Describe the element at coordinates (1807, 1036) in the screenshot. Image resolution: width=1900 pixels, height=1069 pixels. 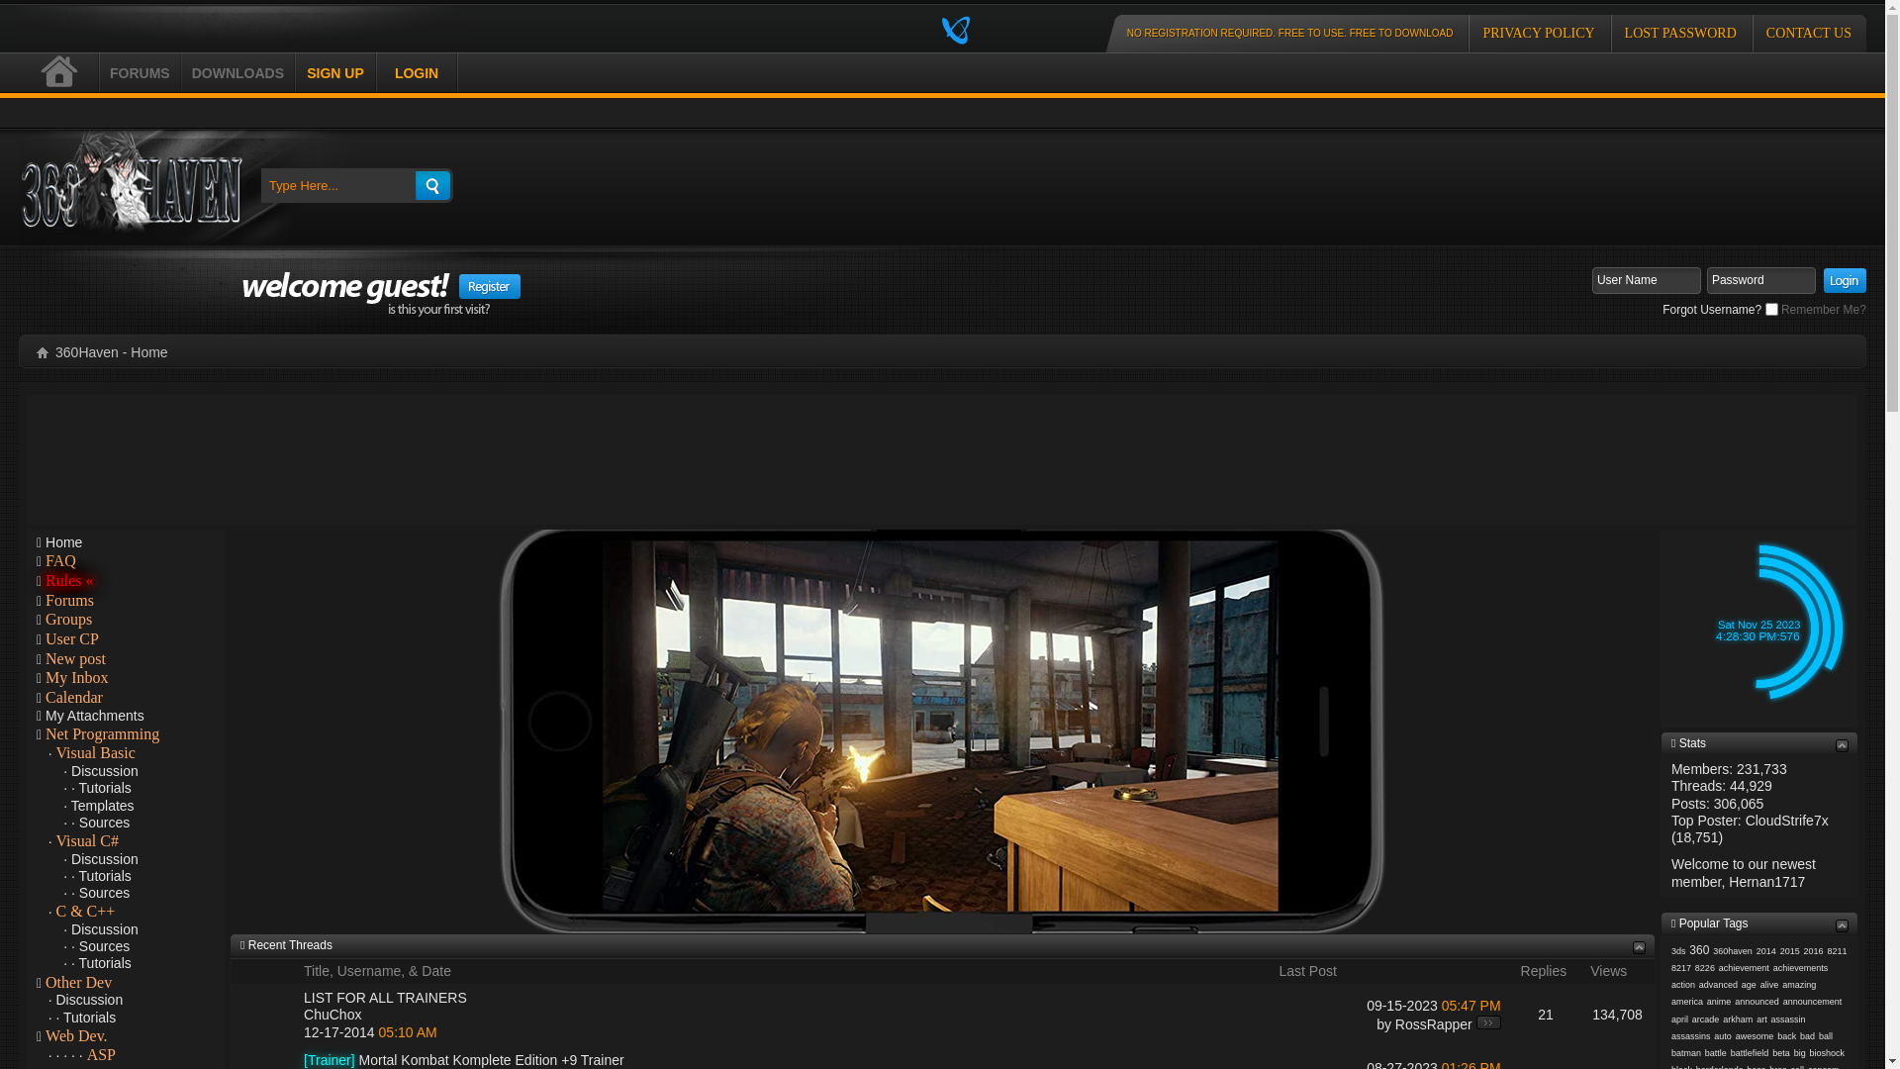
I see `bad` at that location.